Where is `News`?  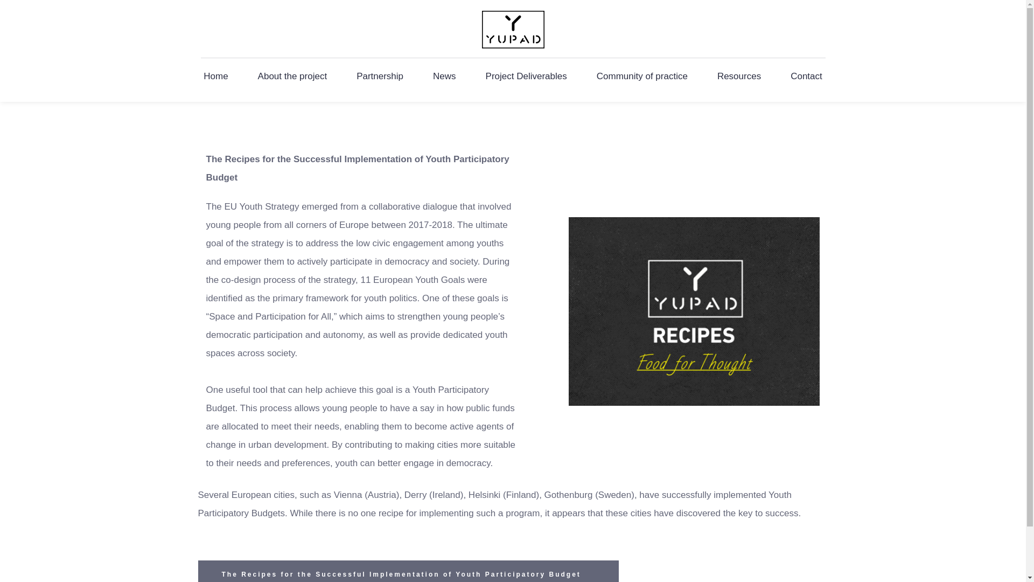 News is located at coordinates (444, 77).